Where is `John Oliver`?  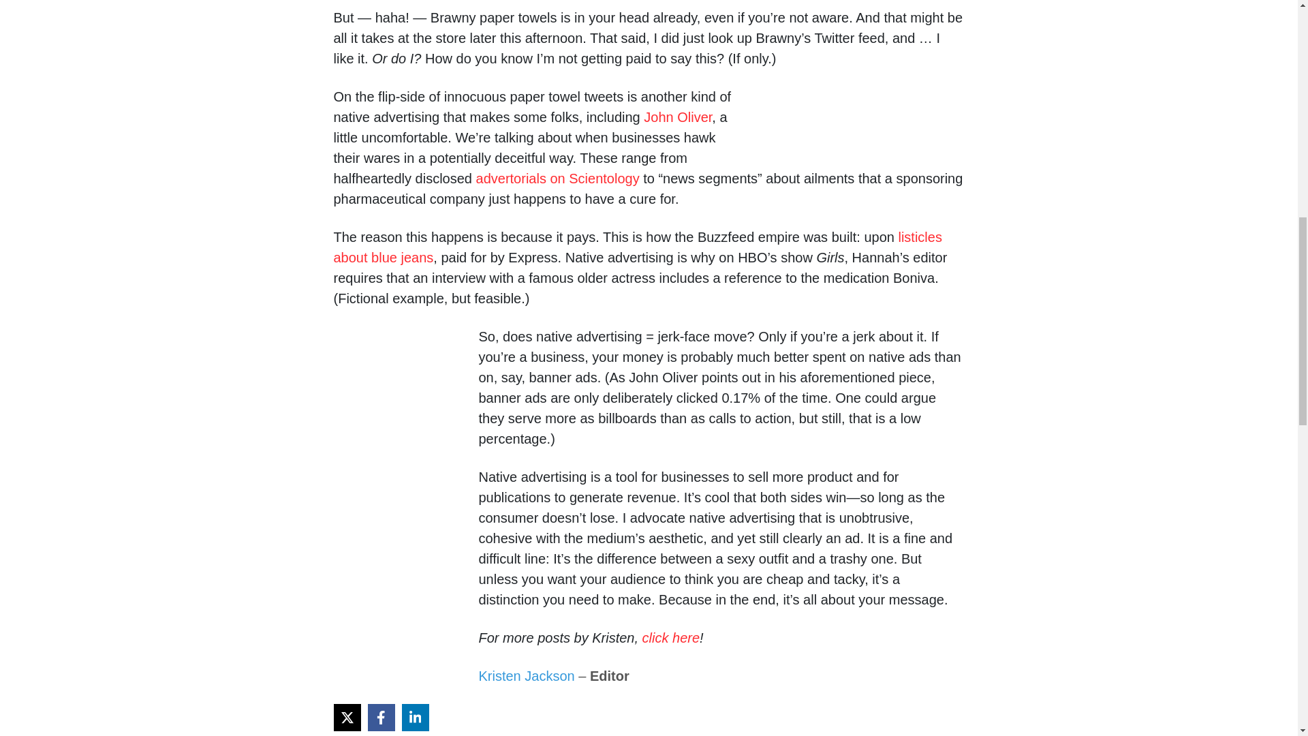
John Oliver is located at coordinates (677, 117).